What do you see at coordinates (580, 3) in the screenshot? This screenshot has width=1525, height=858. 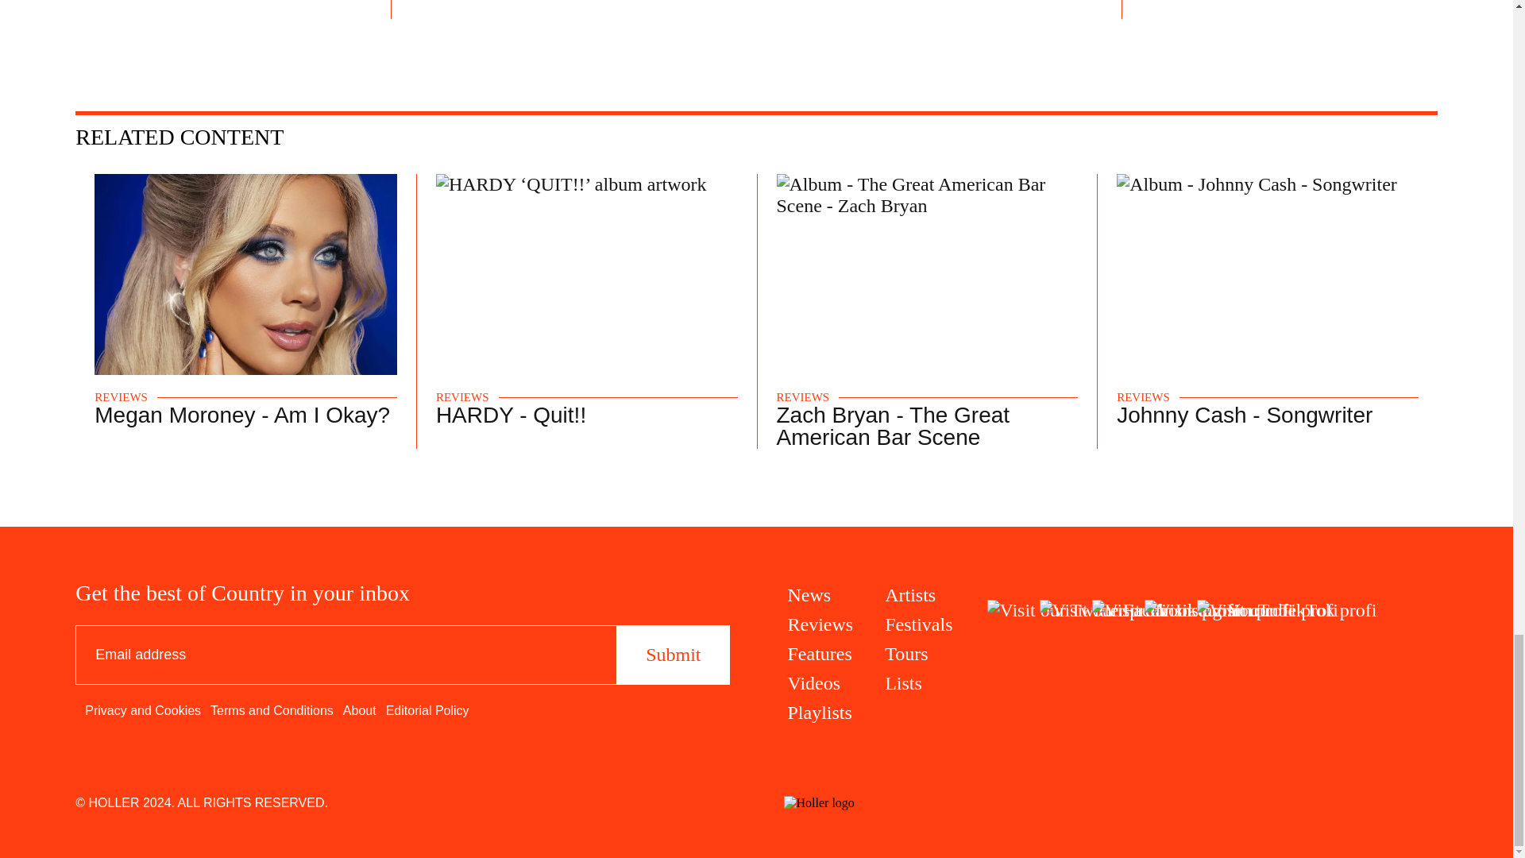 I see `Terms and Conditions` at bounding box center [580, 3].